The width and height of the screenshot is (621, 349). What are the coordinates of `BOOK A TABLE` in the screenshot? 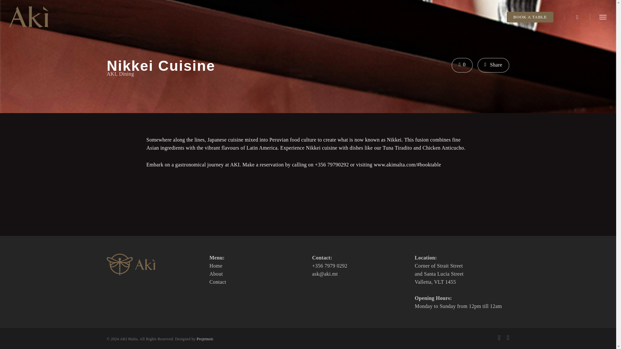 It's located at (530, 17).